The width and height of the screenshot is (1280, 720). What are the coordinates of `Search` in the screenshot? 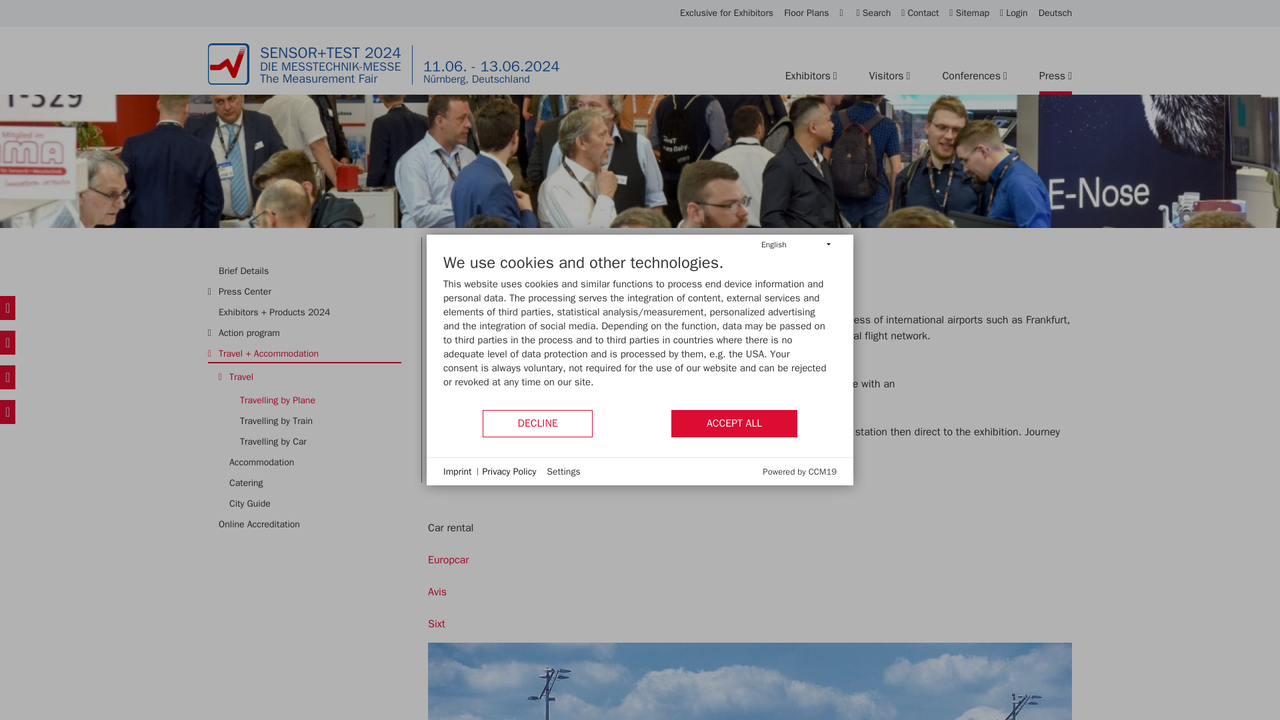 It's located at (873, 13).